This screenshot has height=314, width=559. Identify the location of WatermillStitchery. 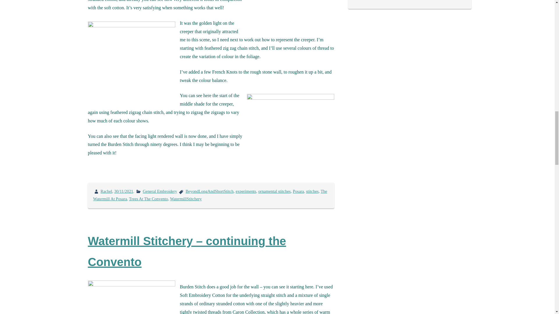
(186, 199).